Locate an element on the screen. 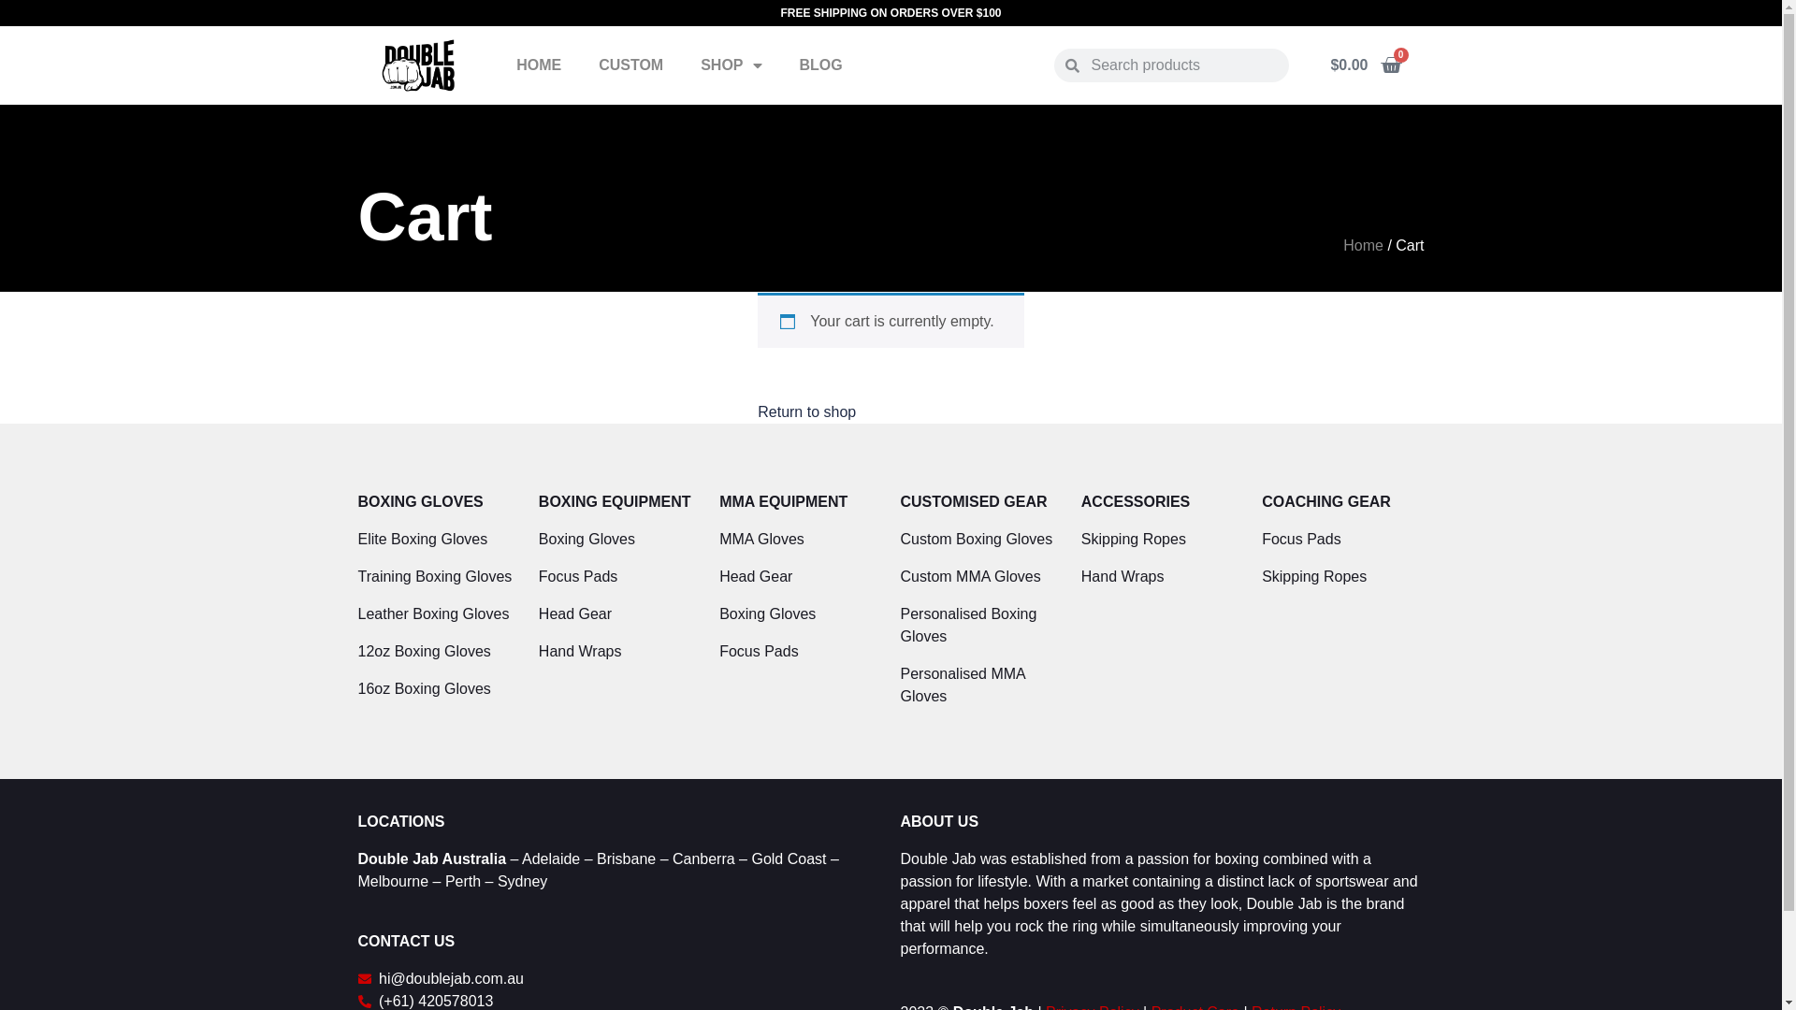 The image size is (1796, 1010). Personalised Boxing Gloves is located at coordinates (980, 626).